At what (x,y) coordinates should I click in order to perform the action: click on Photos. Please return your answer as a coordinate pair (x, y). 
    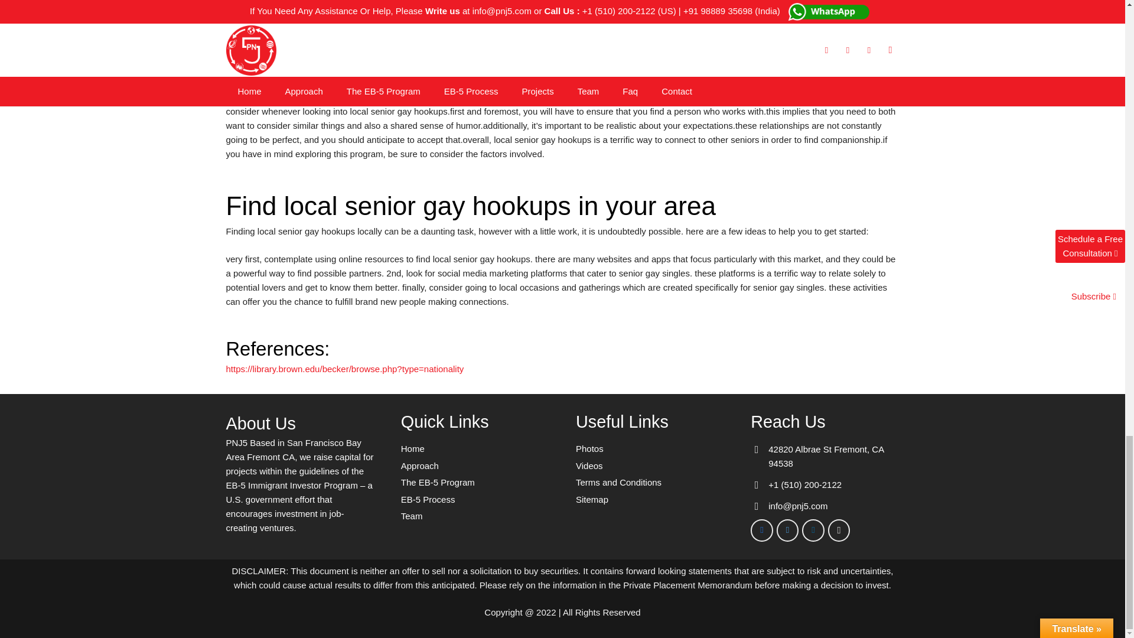
    Looking at the image, I should click on (589, 448).